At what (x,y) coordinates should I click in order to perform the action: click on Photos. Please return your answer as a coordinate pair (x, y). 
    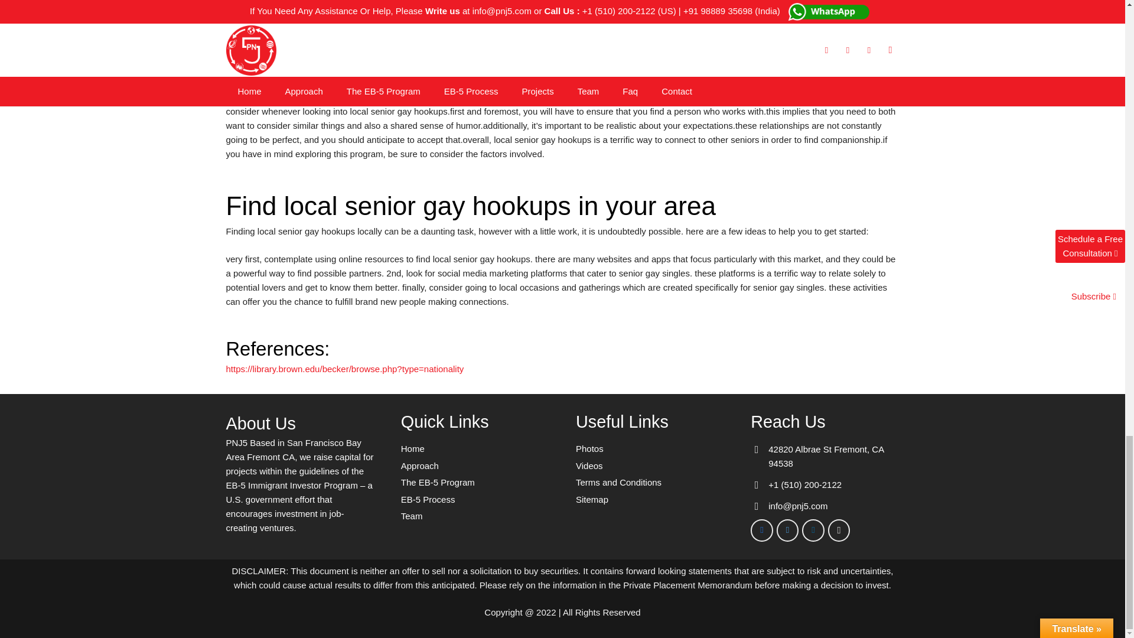
    Looking at the image, I should click on (589, 448).